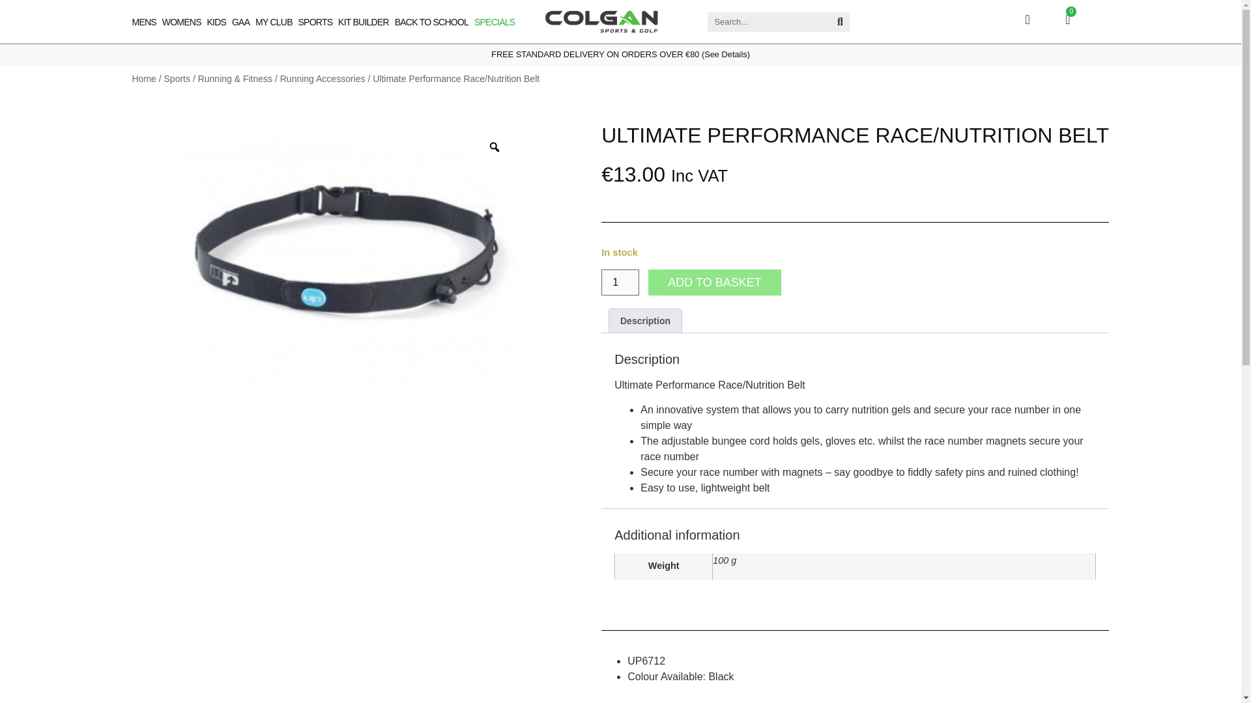 The height and width of the screenshot is (703, 1251). I want to click on MENS, so click(143, 22).